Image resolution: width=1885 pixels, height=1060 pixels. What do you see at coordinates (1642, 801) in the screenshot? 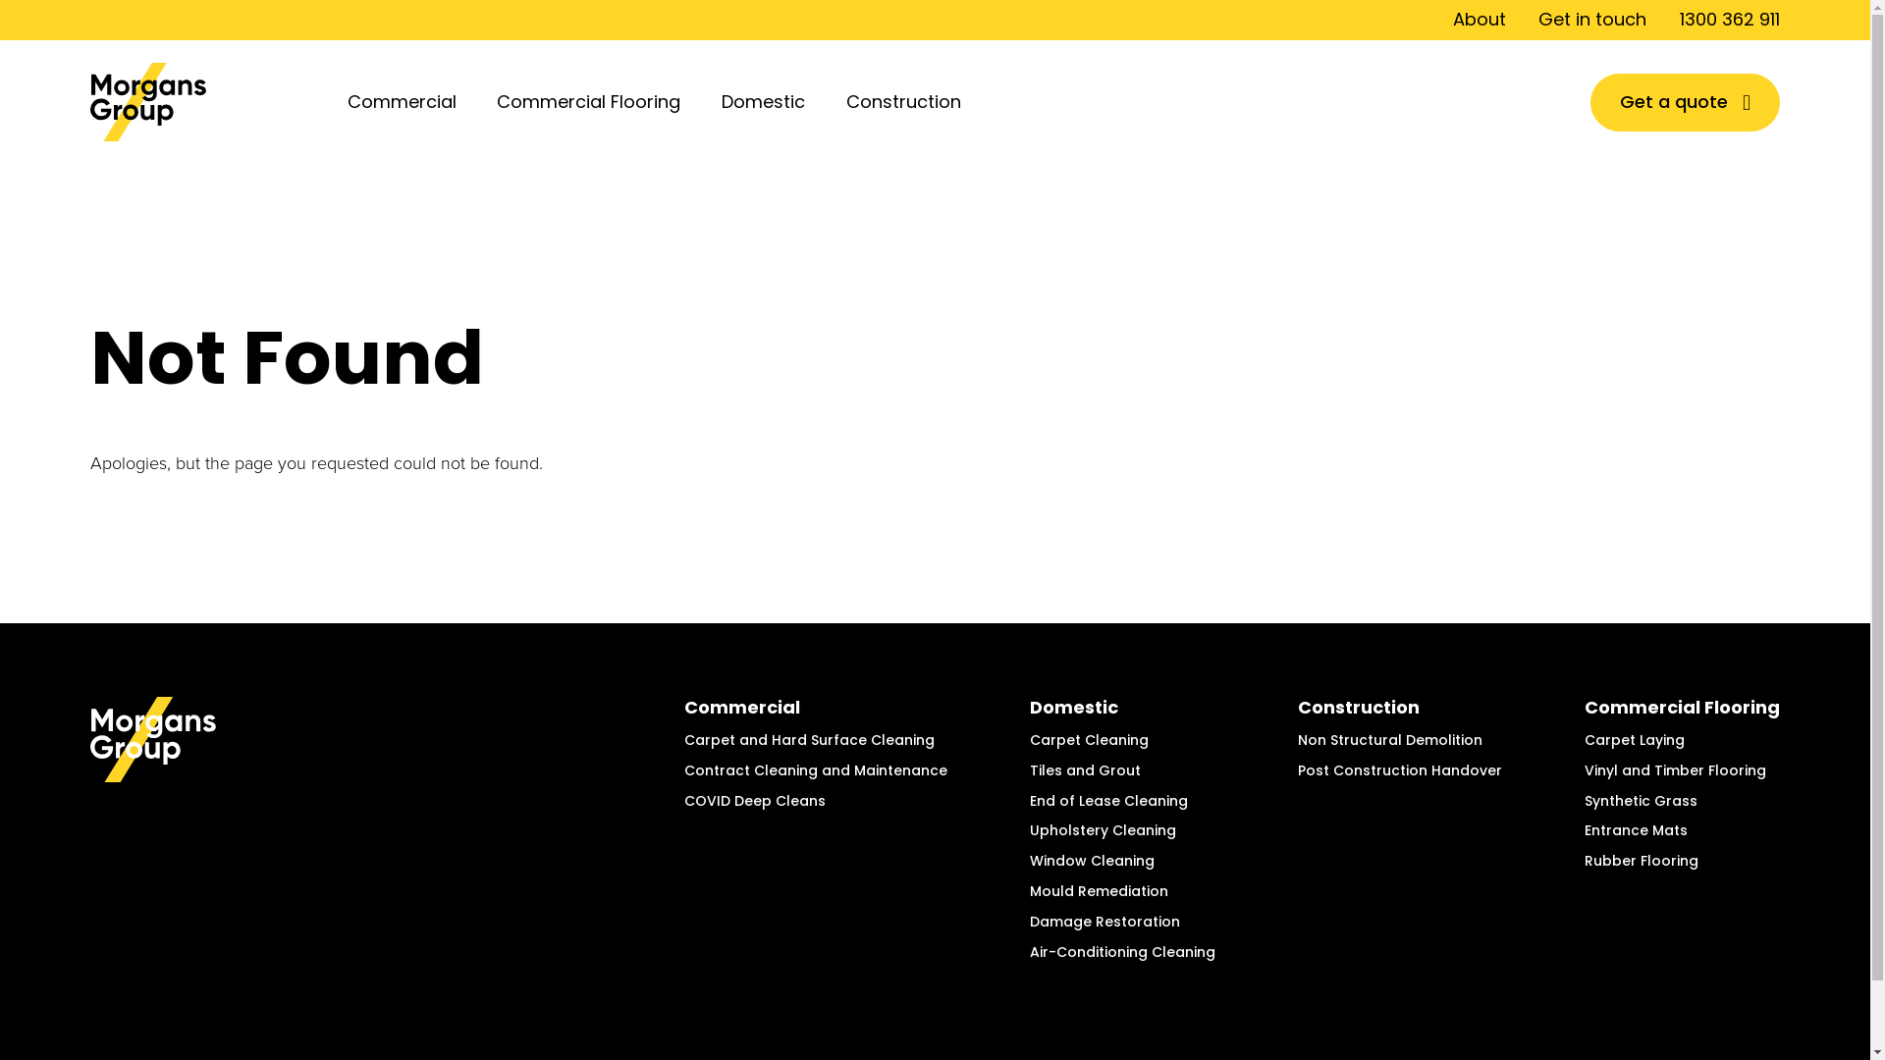
I see `Synthetic Grass` at bounding box center [1642, 801].